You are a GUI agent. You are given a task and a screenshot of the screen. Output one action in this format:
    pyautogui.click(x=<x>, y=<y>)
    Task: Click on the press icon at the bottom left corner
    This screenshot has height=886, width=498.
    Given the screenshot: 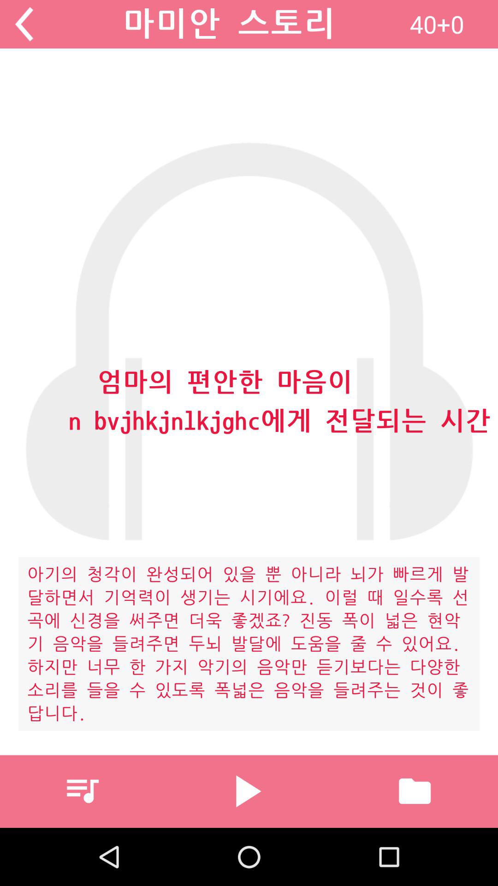 What is the action you would take?
    pyautogui.click(x=83, y=791)
    